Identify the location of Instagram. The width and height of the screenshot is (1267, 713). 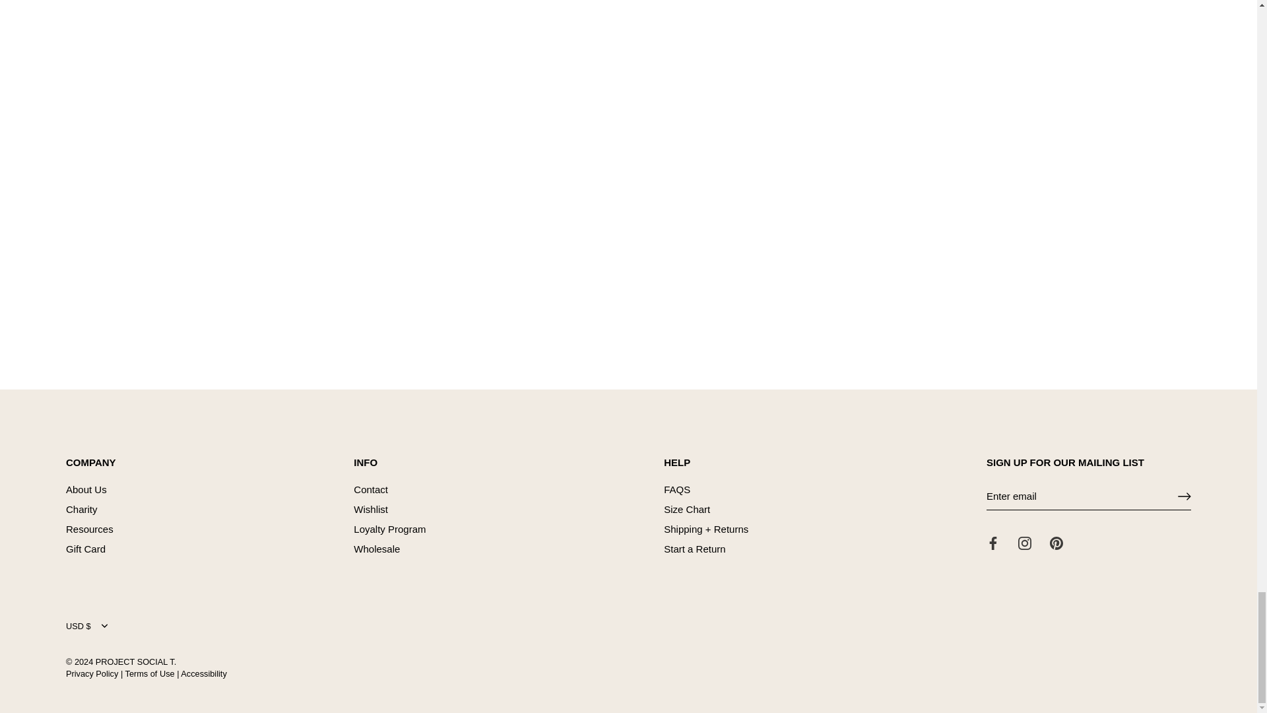
(1024, 543).